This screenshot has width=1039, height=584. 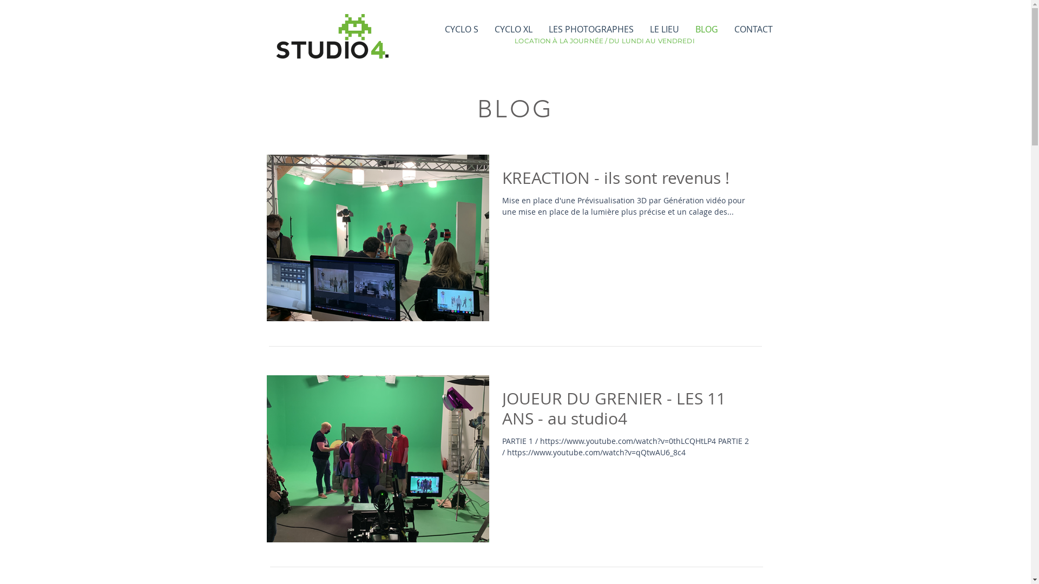 What do you see at coordinates (753, 29) in the screenshot?
I see `CONTACT` at bounding box center [753, 29].